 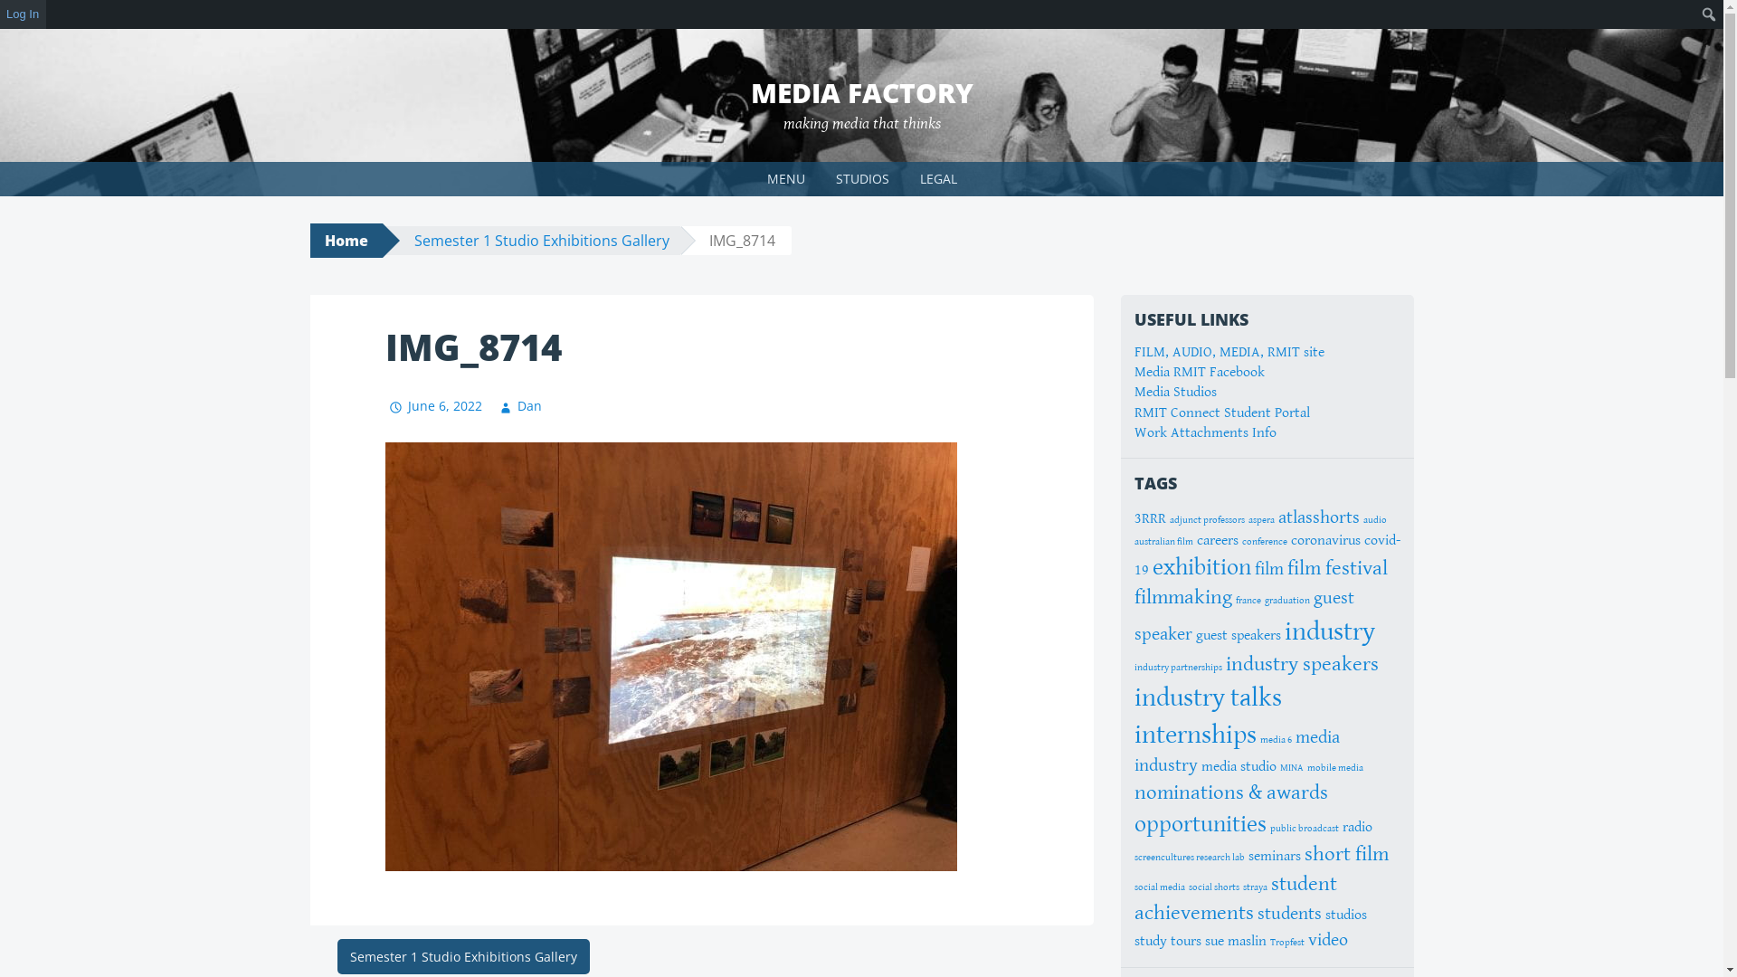 What do you see at coordinates (1201, 567) in the screenshot?
I see `exhibition` at bounding box center [1201, 567].